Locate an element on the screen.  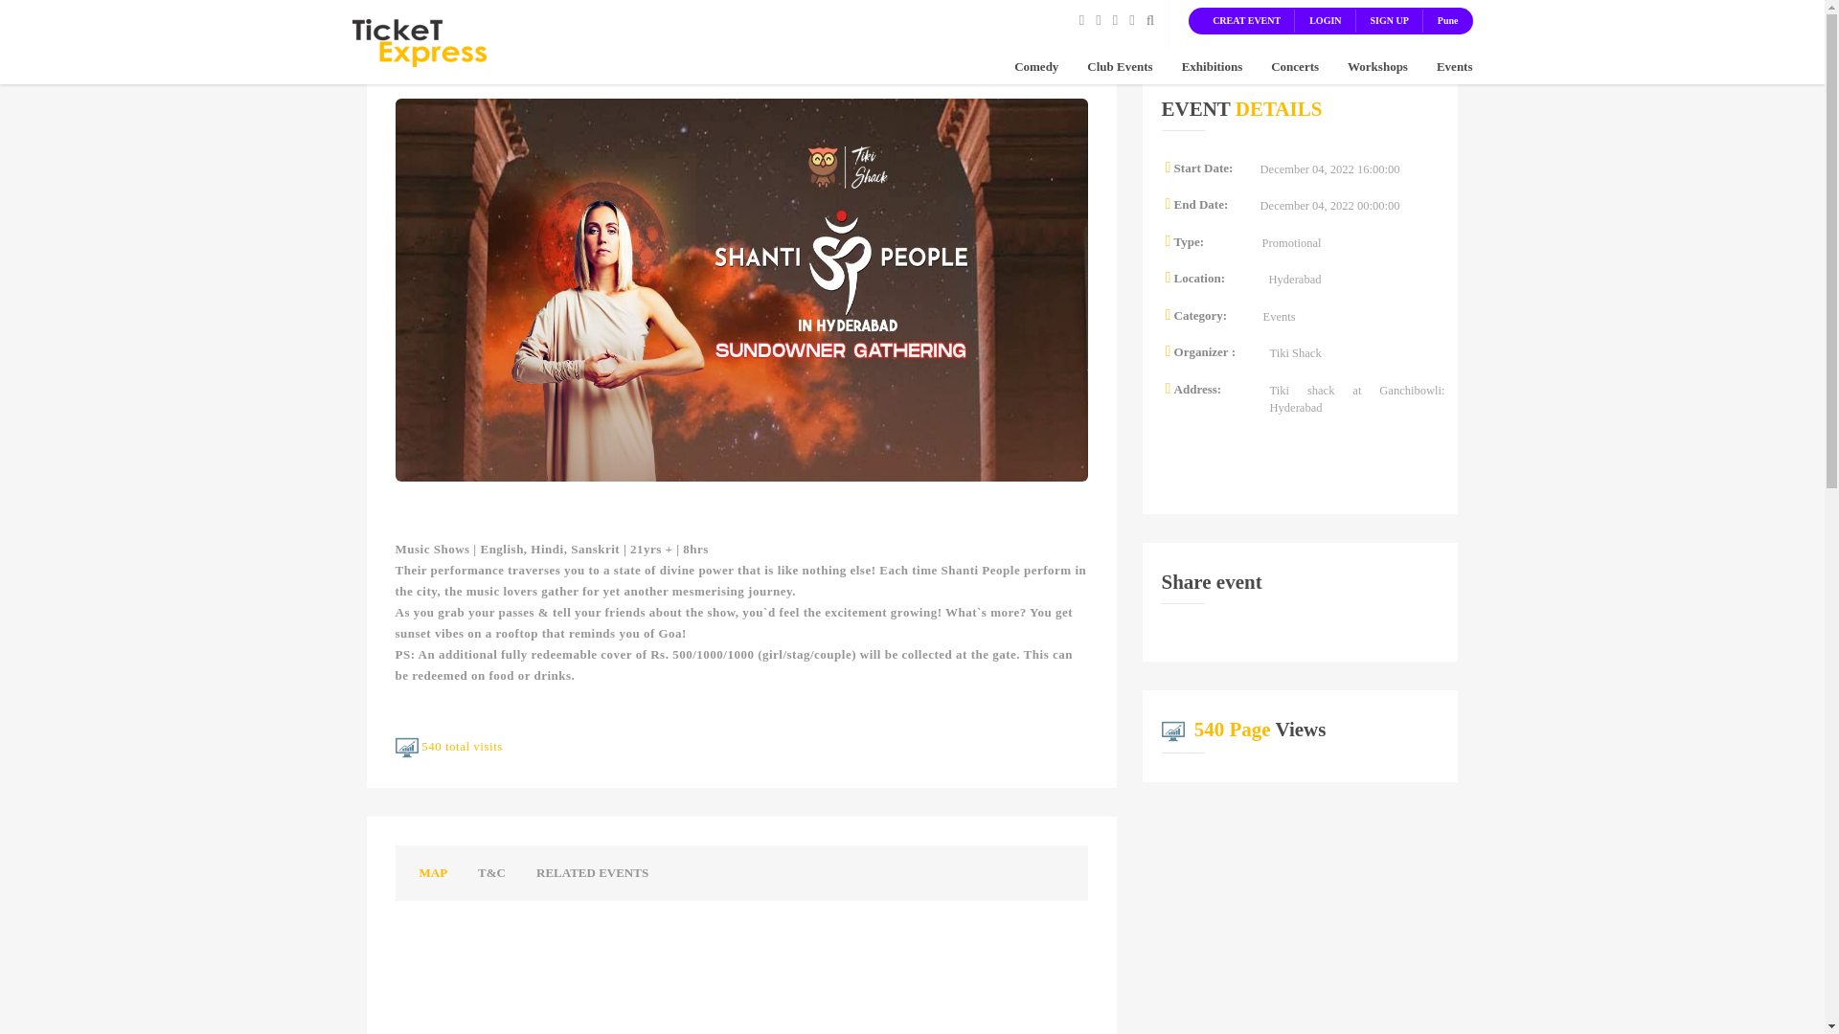
SIGN UP is located at coordinates (1389, 21).